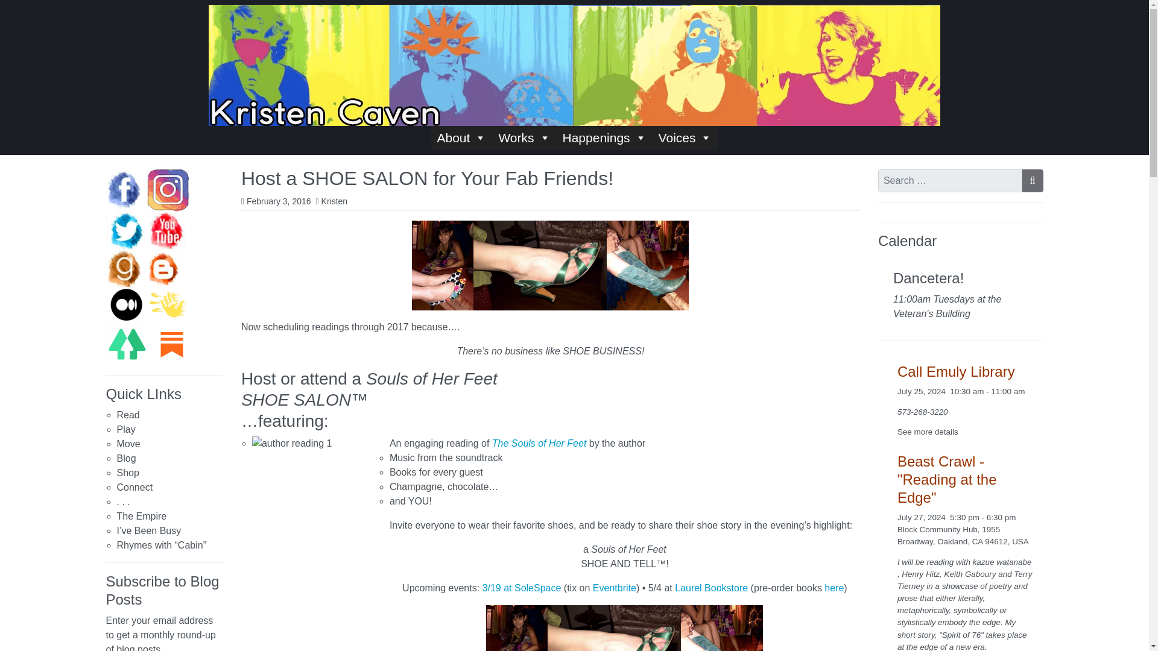  Describe the element at coordinates (524, 138) in the screenshot. I see `Works` at that location.